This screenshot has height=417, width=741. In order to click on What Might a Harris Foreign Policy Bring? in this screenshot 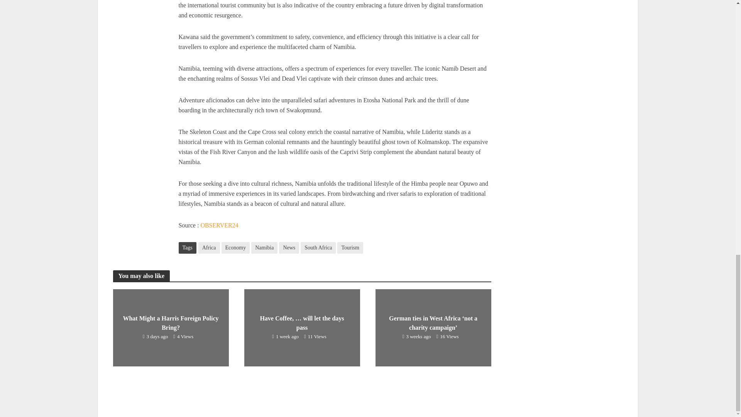, I will do `click(170, 327)`.